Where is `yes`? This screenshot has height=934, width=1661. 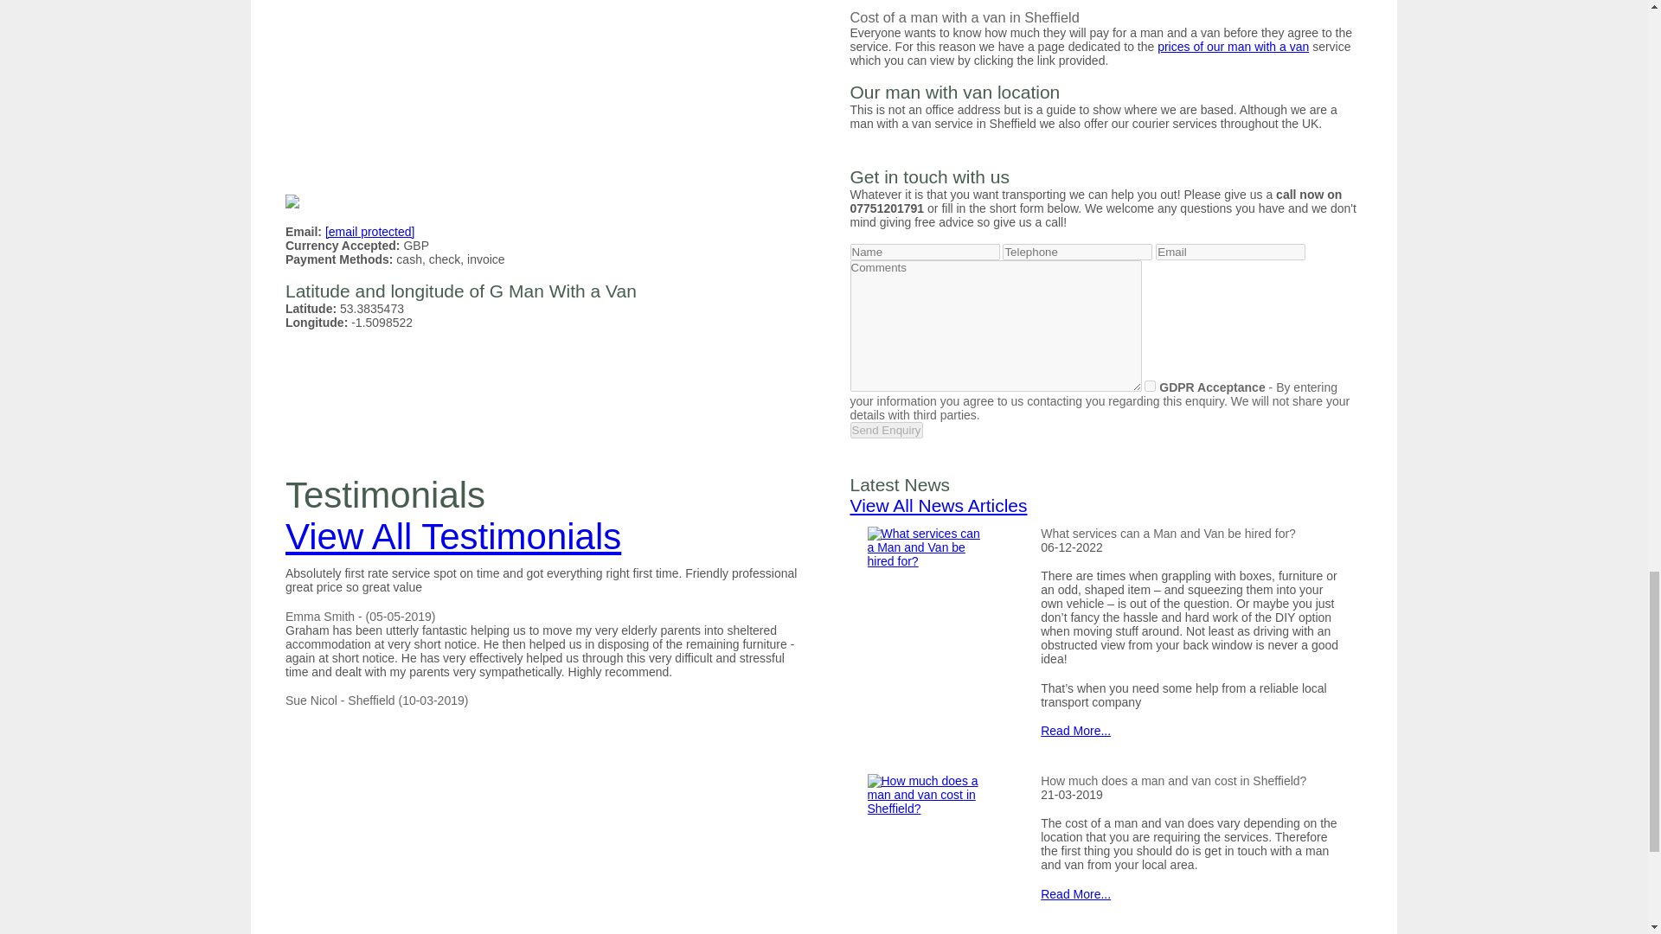 yes is located at coordinates (1150, 386).